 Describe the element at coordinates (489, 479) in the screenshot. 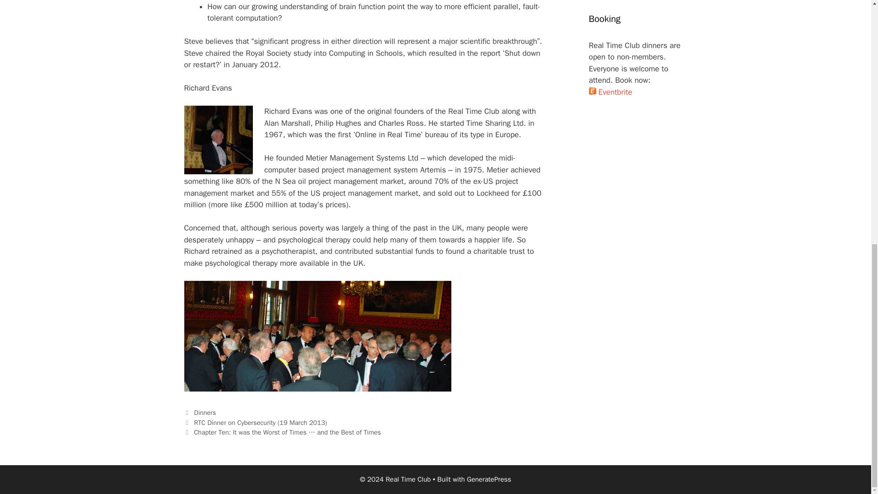

I see `GeneratePress` at that location.